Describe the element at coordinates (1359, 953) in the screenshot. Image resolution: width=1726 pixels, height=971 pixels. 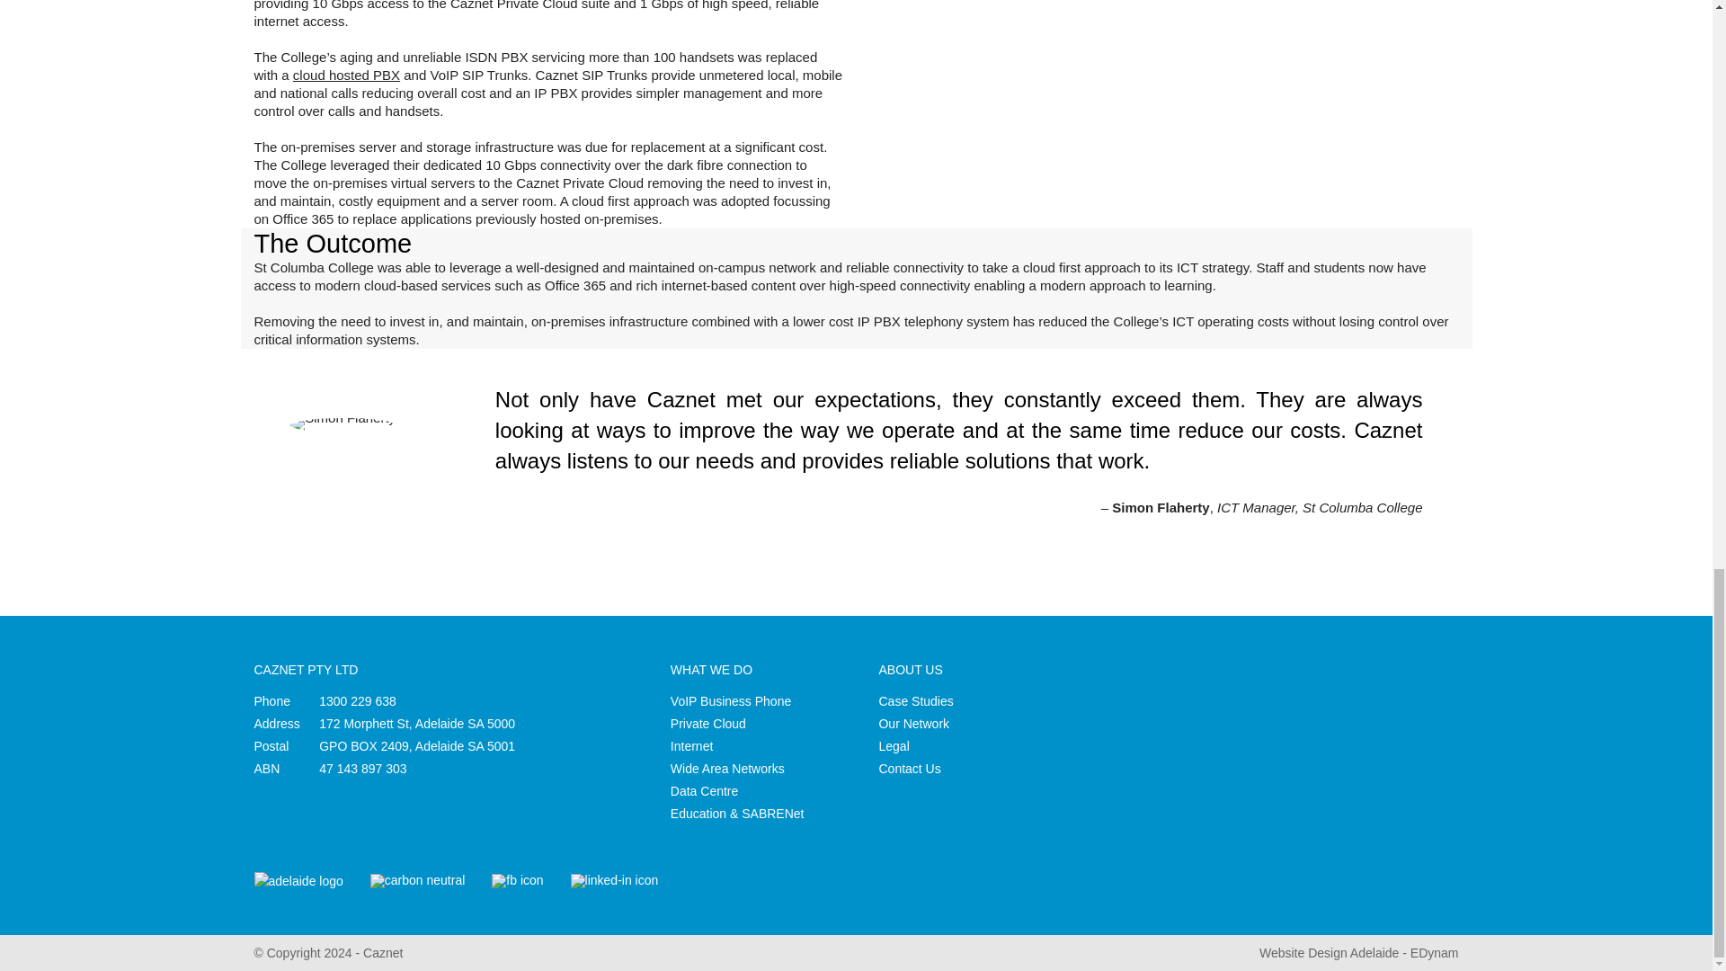
I see `Web Design Adelaide` at that location.